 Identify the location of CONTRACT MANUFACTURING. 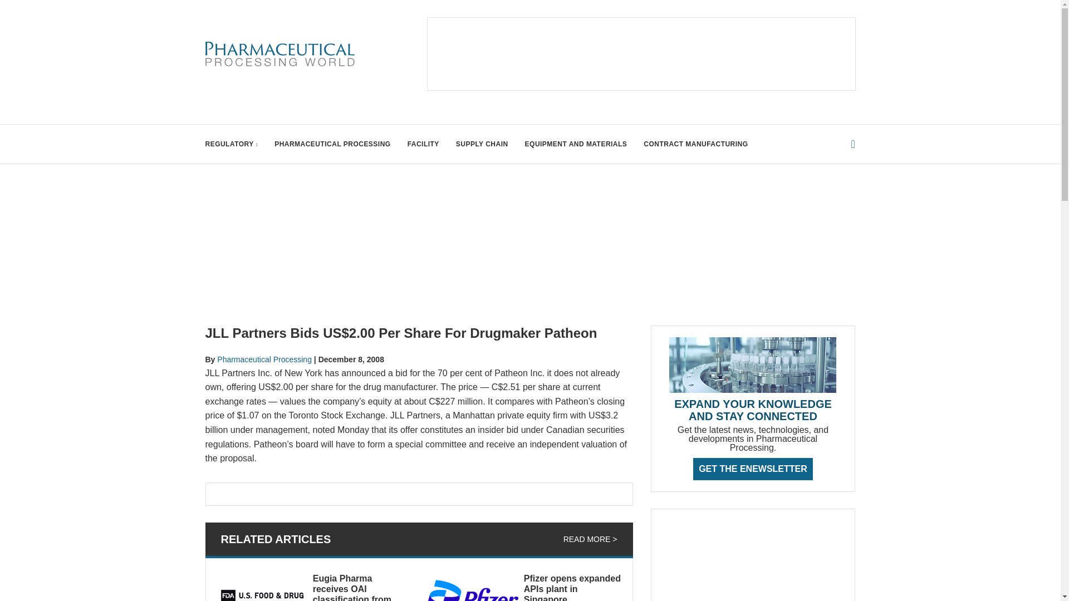
(695, 144).